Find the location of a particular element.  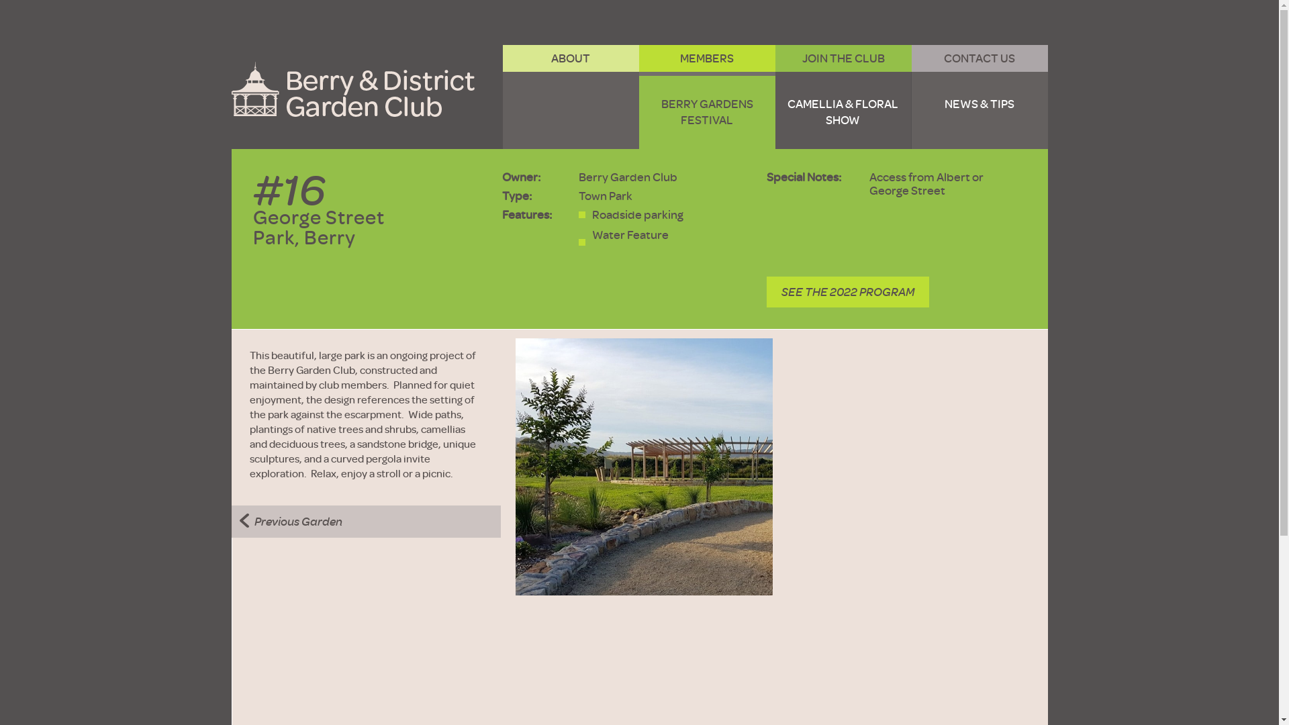

MEMBERS is located at coordinates (708, 58).